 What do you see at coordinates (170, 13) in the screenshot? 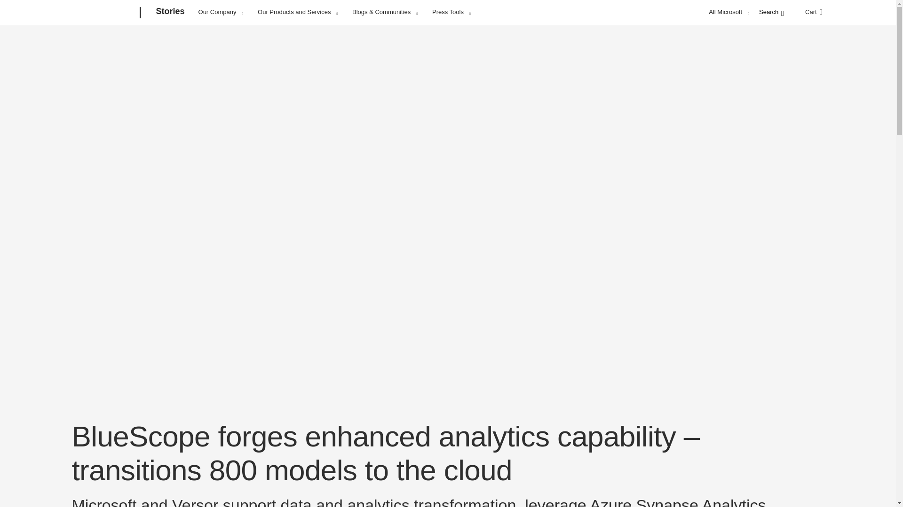
I see `Stories` at bounding box center [170, 13].